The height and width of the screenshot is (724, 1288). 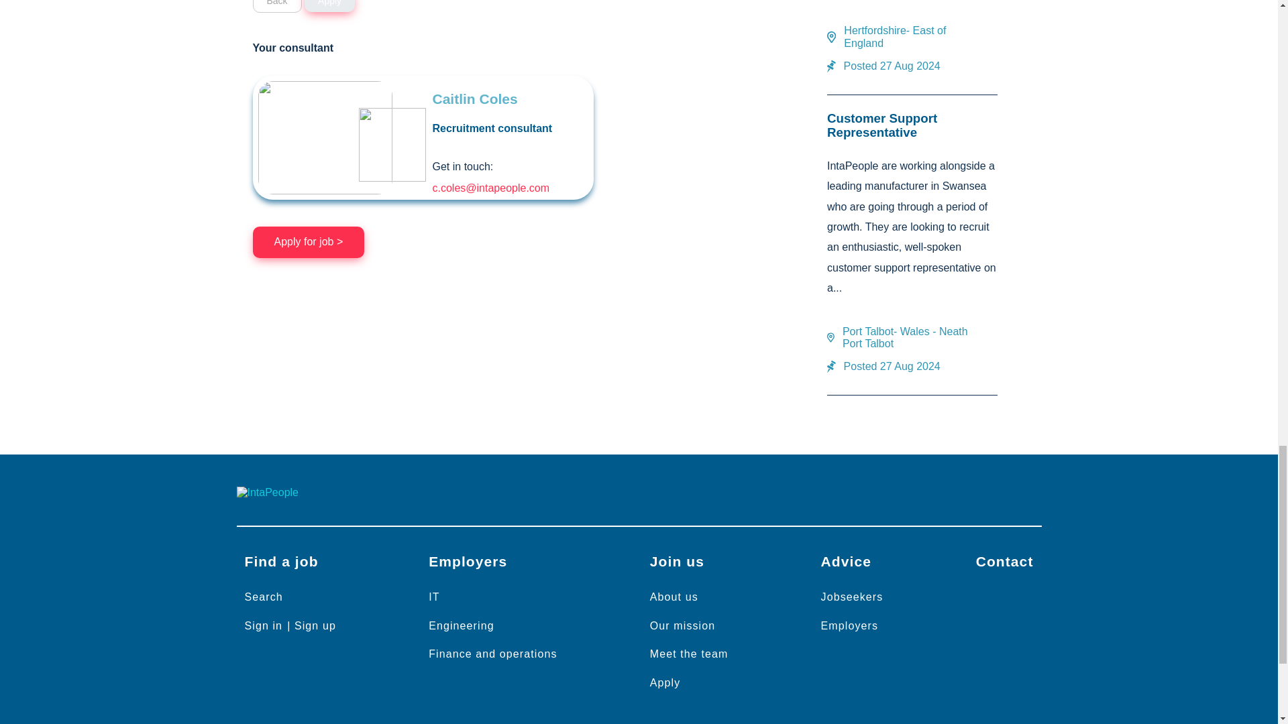 I want to click on Join us, so click(x=676, y=561).